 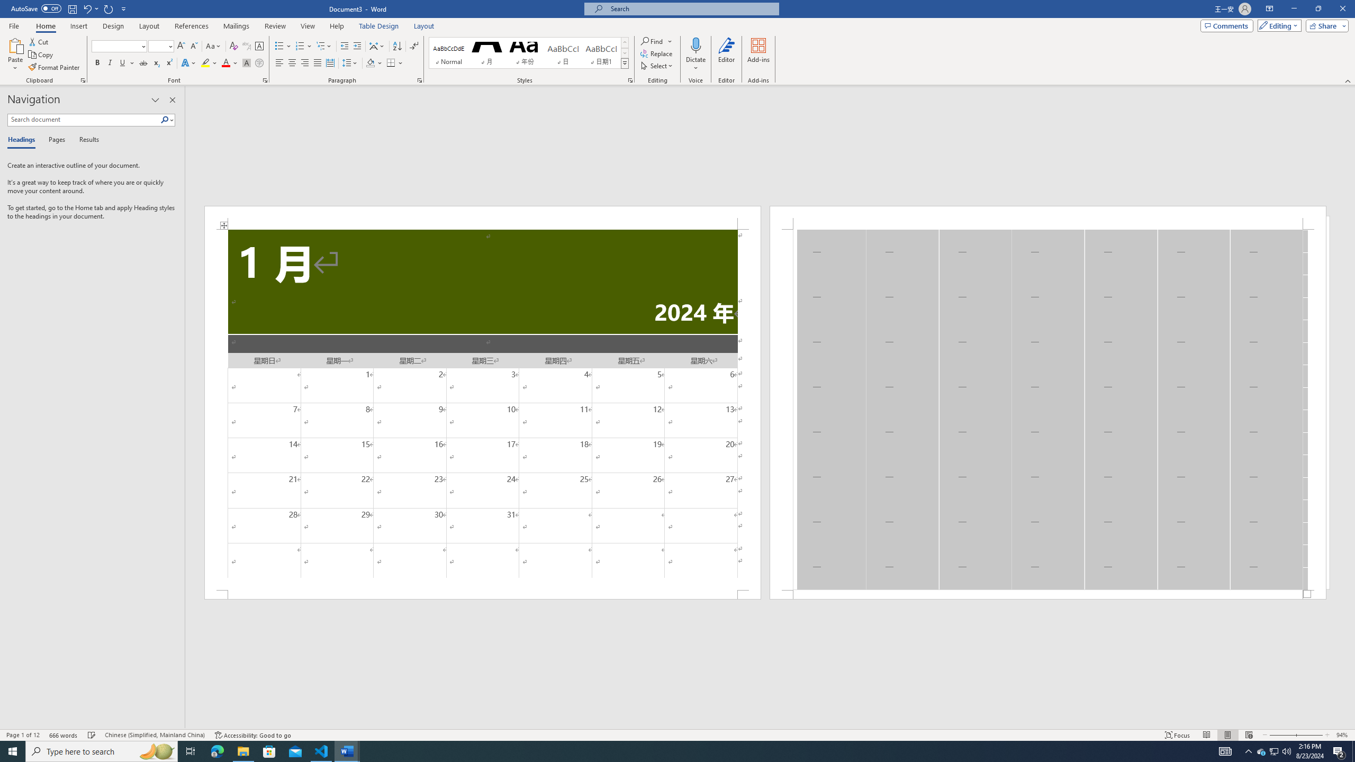 What do you see at coordinates (414, 47) in the screenshot?
I see `Show/Hide Editing Marks` at bounding box center [414, 47].